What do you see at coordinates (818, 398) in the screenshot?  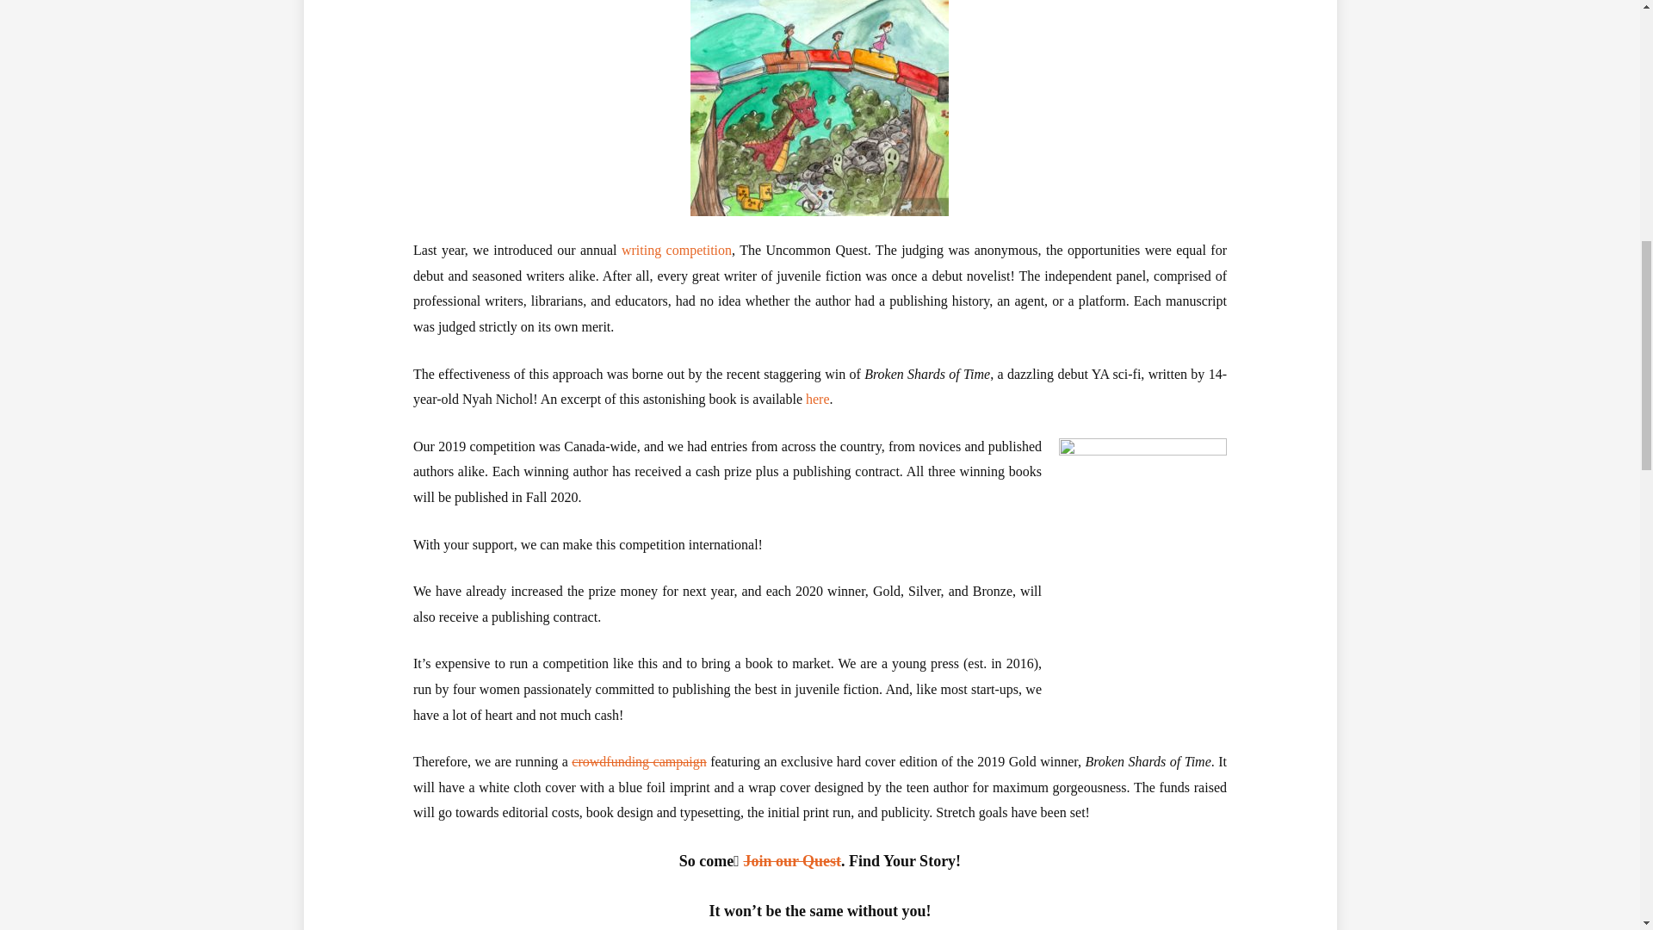 I see `here` at bounding box center [818, 398].